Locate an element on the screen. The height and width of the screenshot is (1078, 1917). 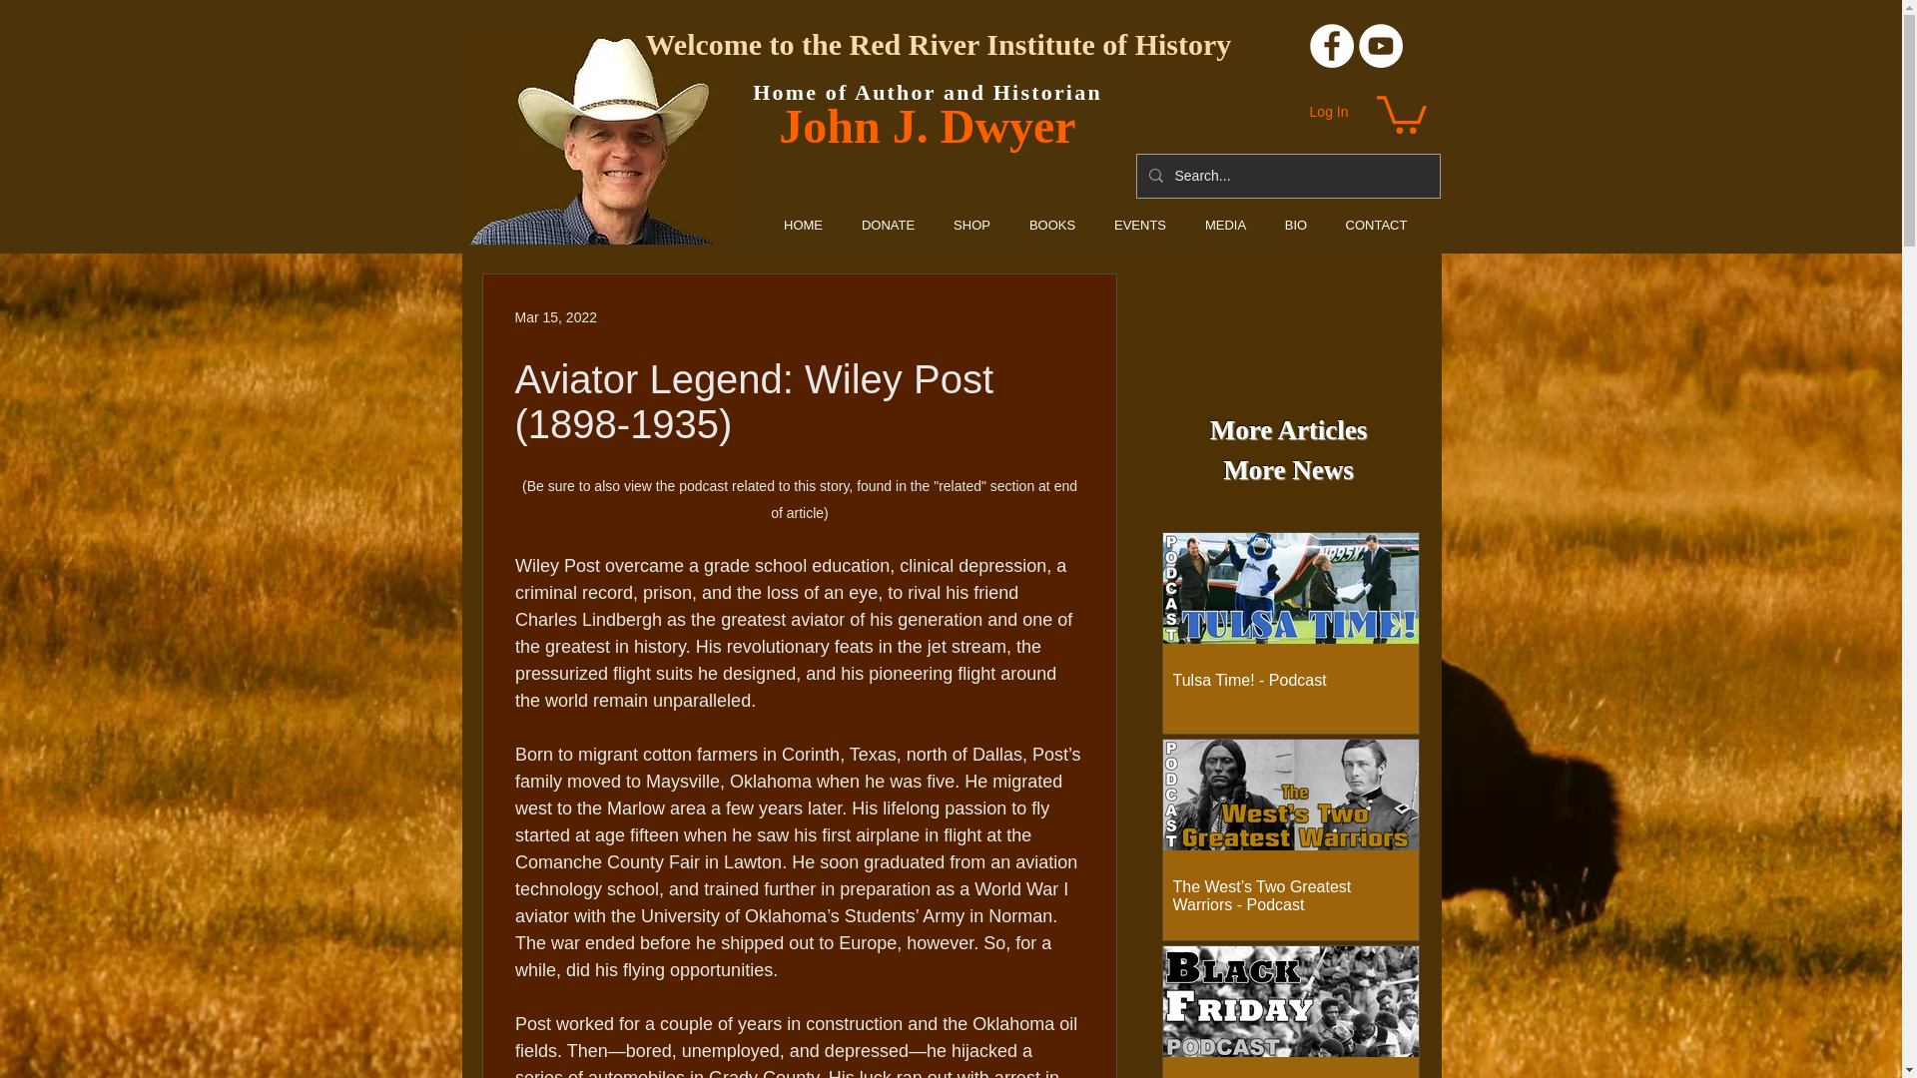
Log In is located at coordinates (1329, 112).